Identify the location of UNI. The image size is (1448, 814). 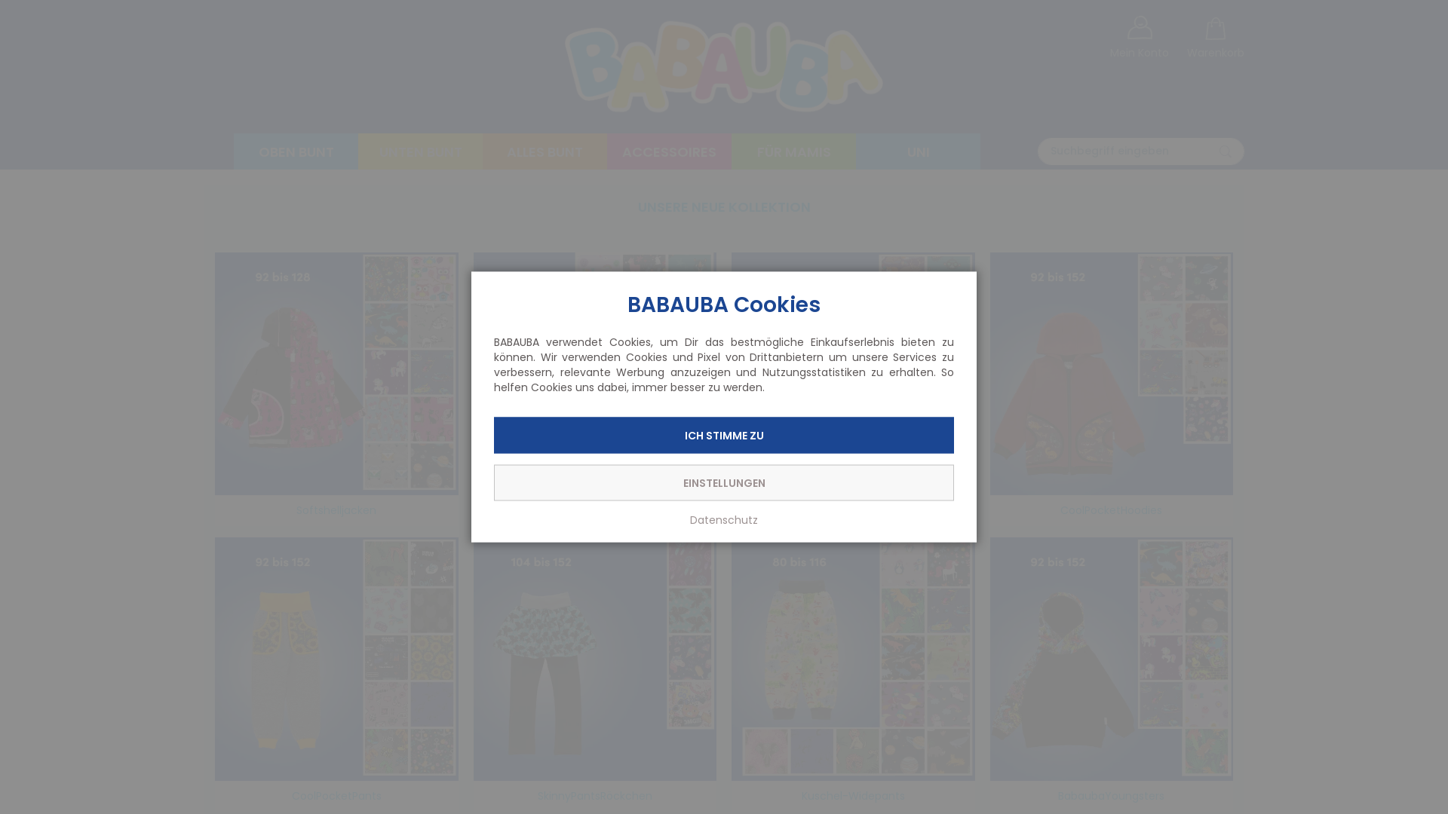
(919, 152).